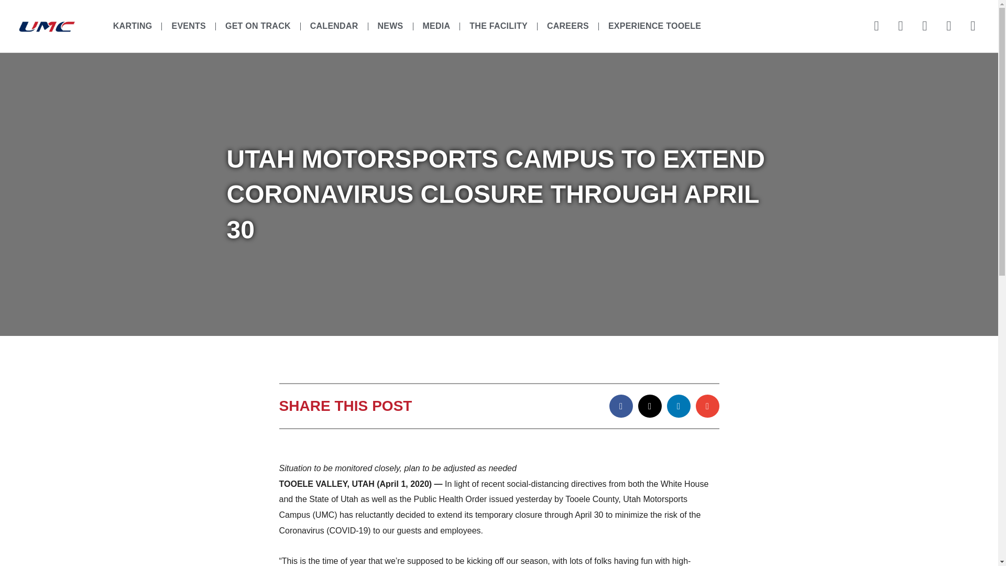  Describe the element at coordinates (133, 26) in the screenshot. I see `KARTING` at that location.